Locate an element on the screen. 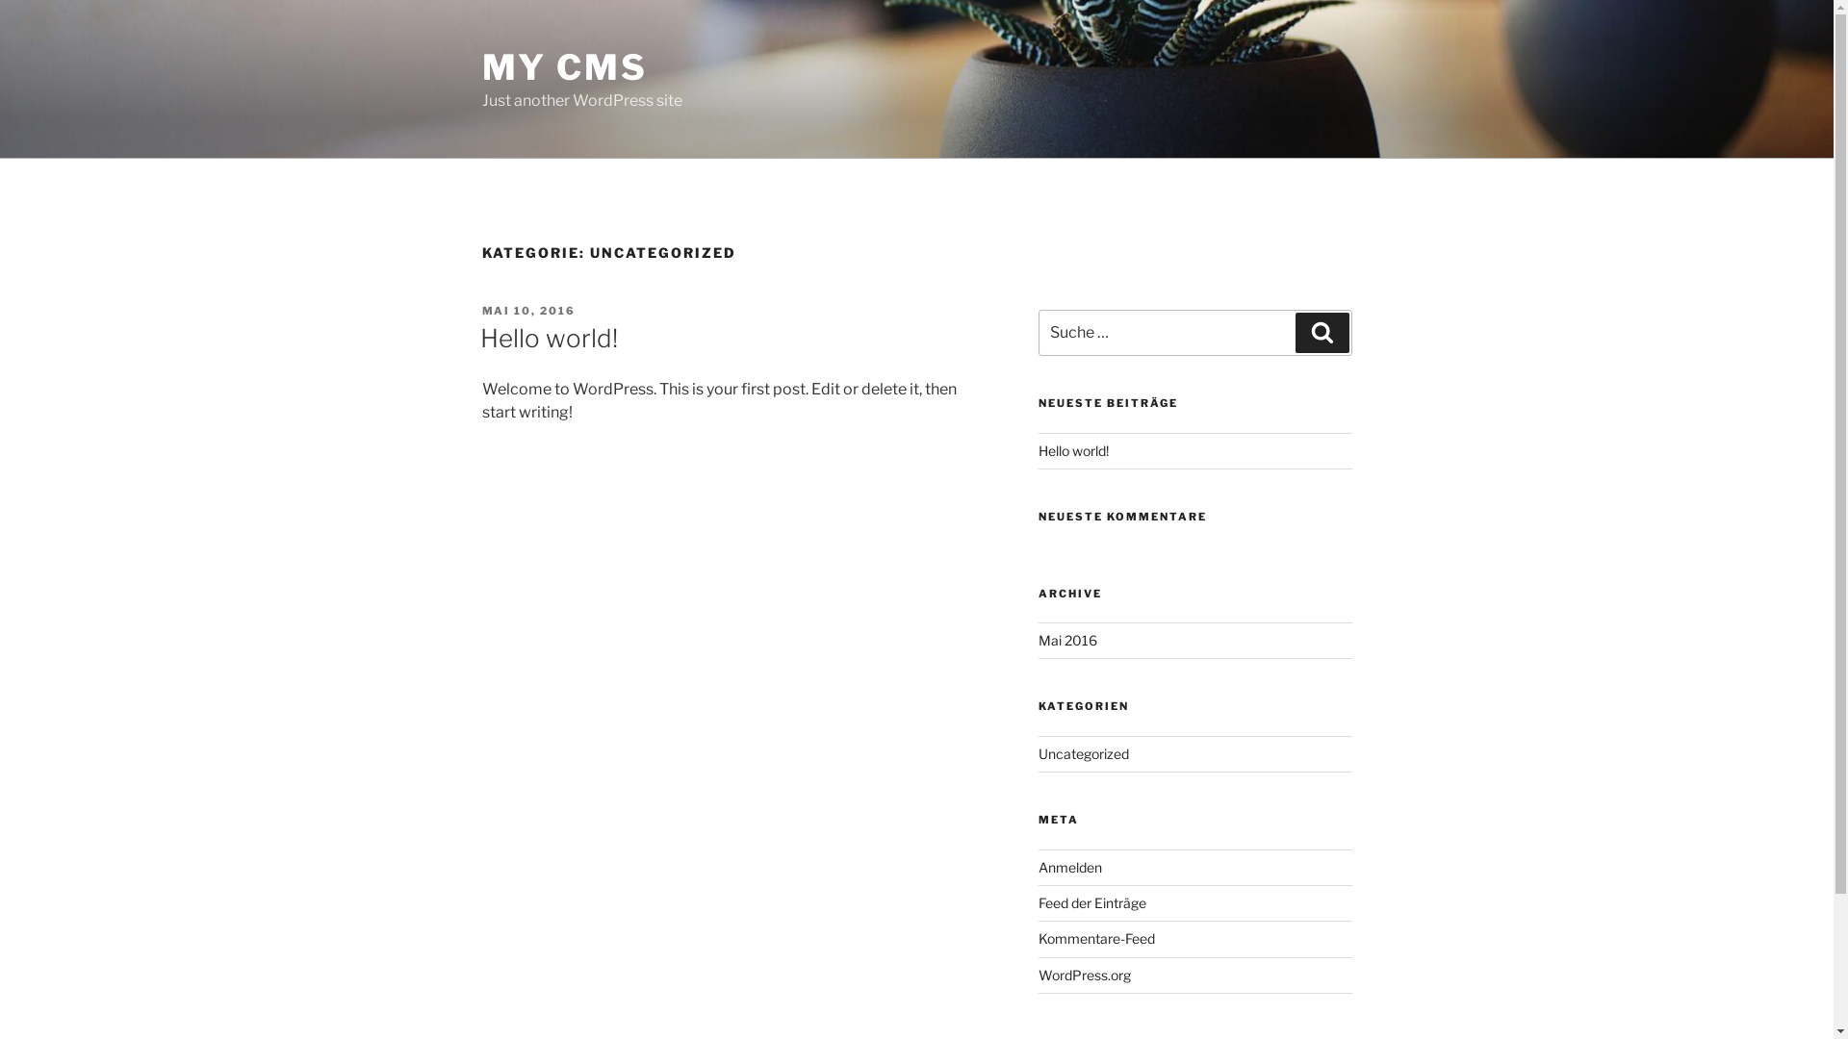 Image resolution: width=1848 pixels, height=1039 pixels. Uncategorized is located at coordinates (1084, 754).